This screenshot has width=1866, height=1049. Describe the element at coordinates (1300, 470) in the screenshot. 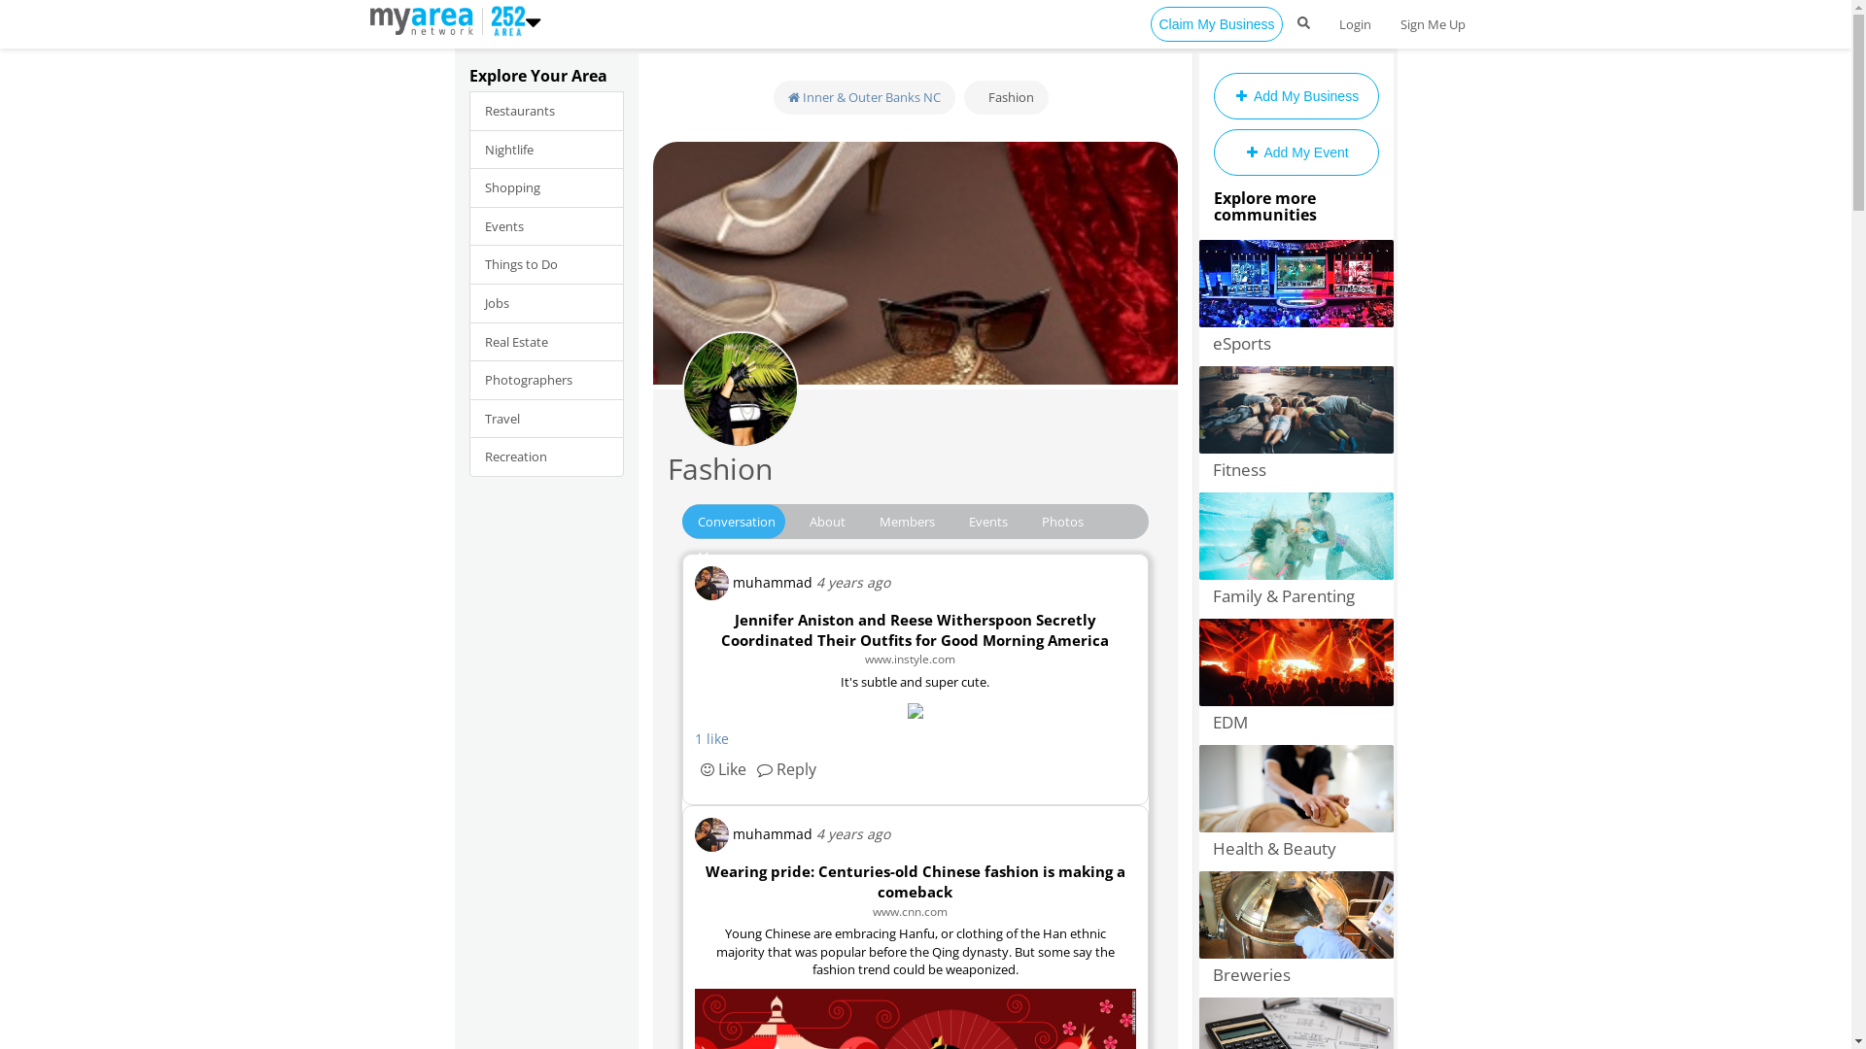

I see `Fitness` at that location.